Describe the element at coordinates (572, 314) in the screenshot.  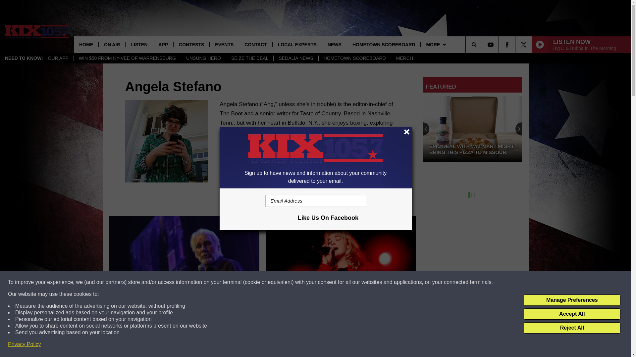
I see `Accept All` at that location.